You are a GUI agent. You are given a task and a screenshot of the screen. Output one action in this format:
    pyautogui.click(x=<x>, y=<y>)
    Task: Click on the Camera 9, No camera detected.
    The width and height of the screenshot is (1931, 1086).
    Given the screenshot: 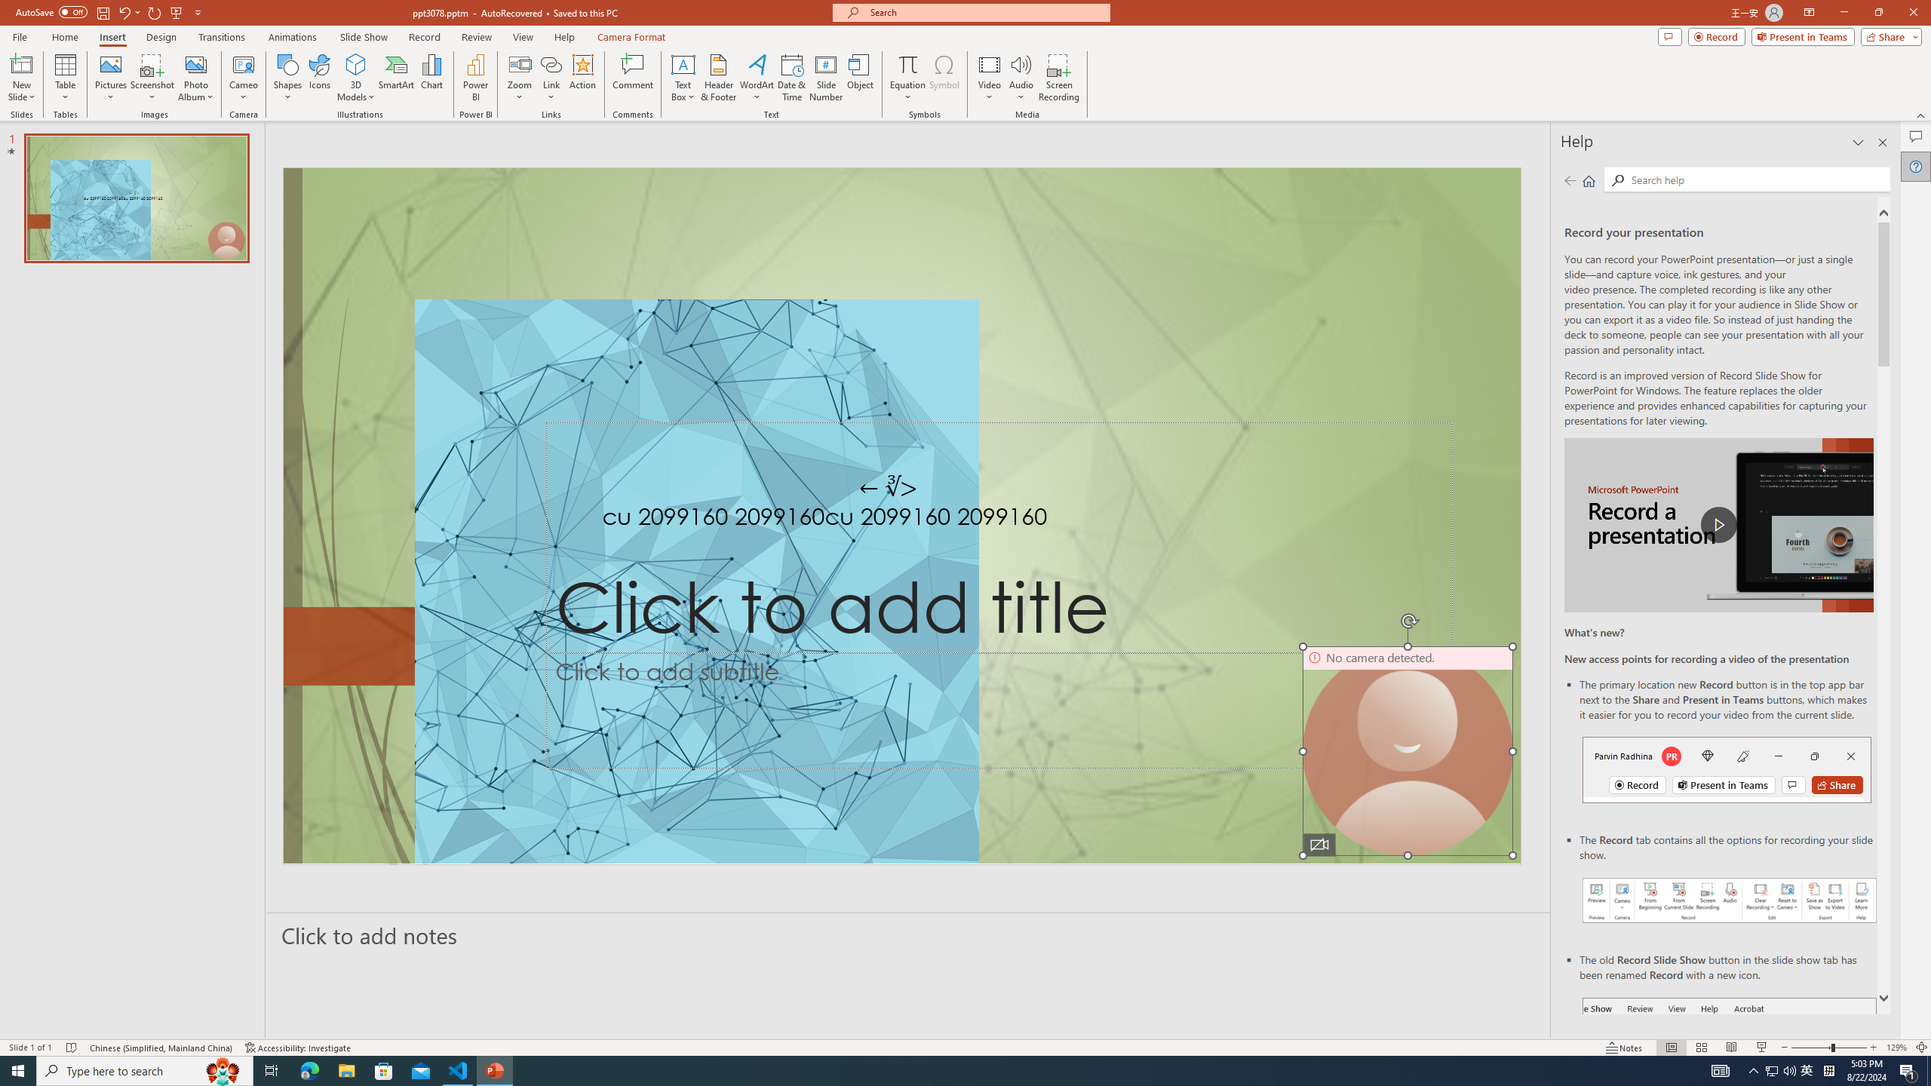 What is the action you would take?
    pyautogui.click(x=1408, y=751)
    